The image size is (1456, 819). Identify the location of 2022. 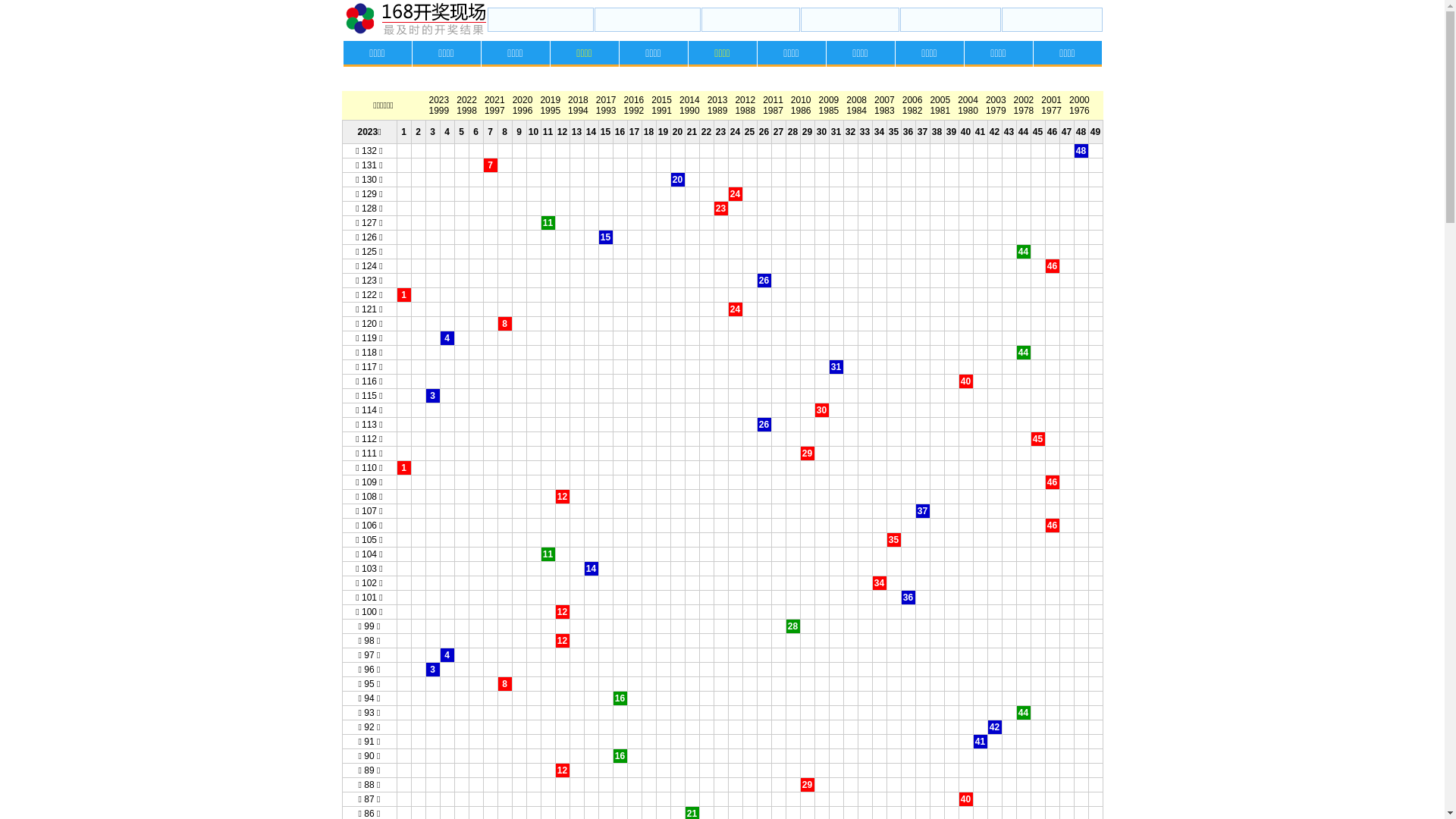
(467, 100).